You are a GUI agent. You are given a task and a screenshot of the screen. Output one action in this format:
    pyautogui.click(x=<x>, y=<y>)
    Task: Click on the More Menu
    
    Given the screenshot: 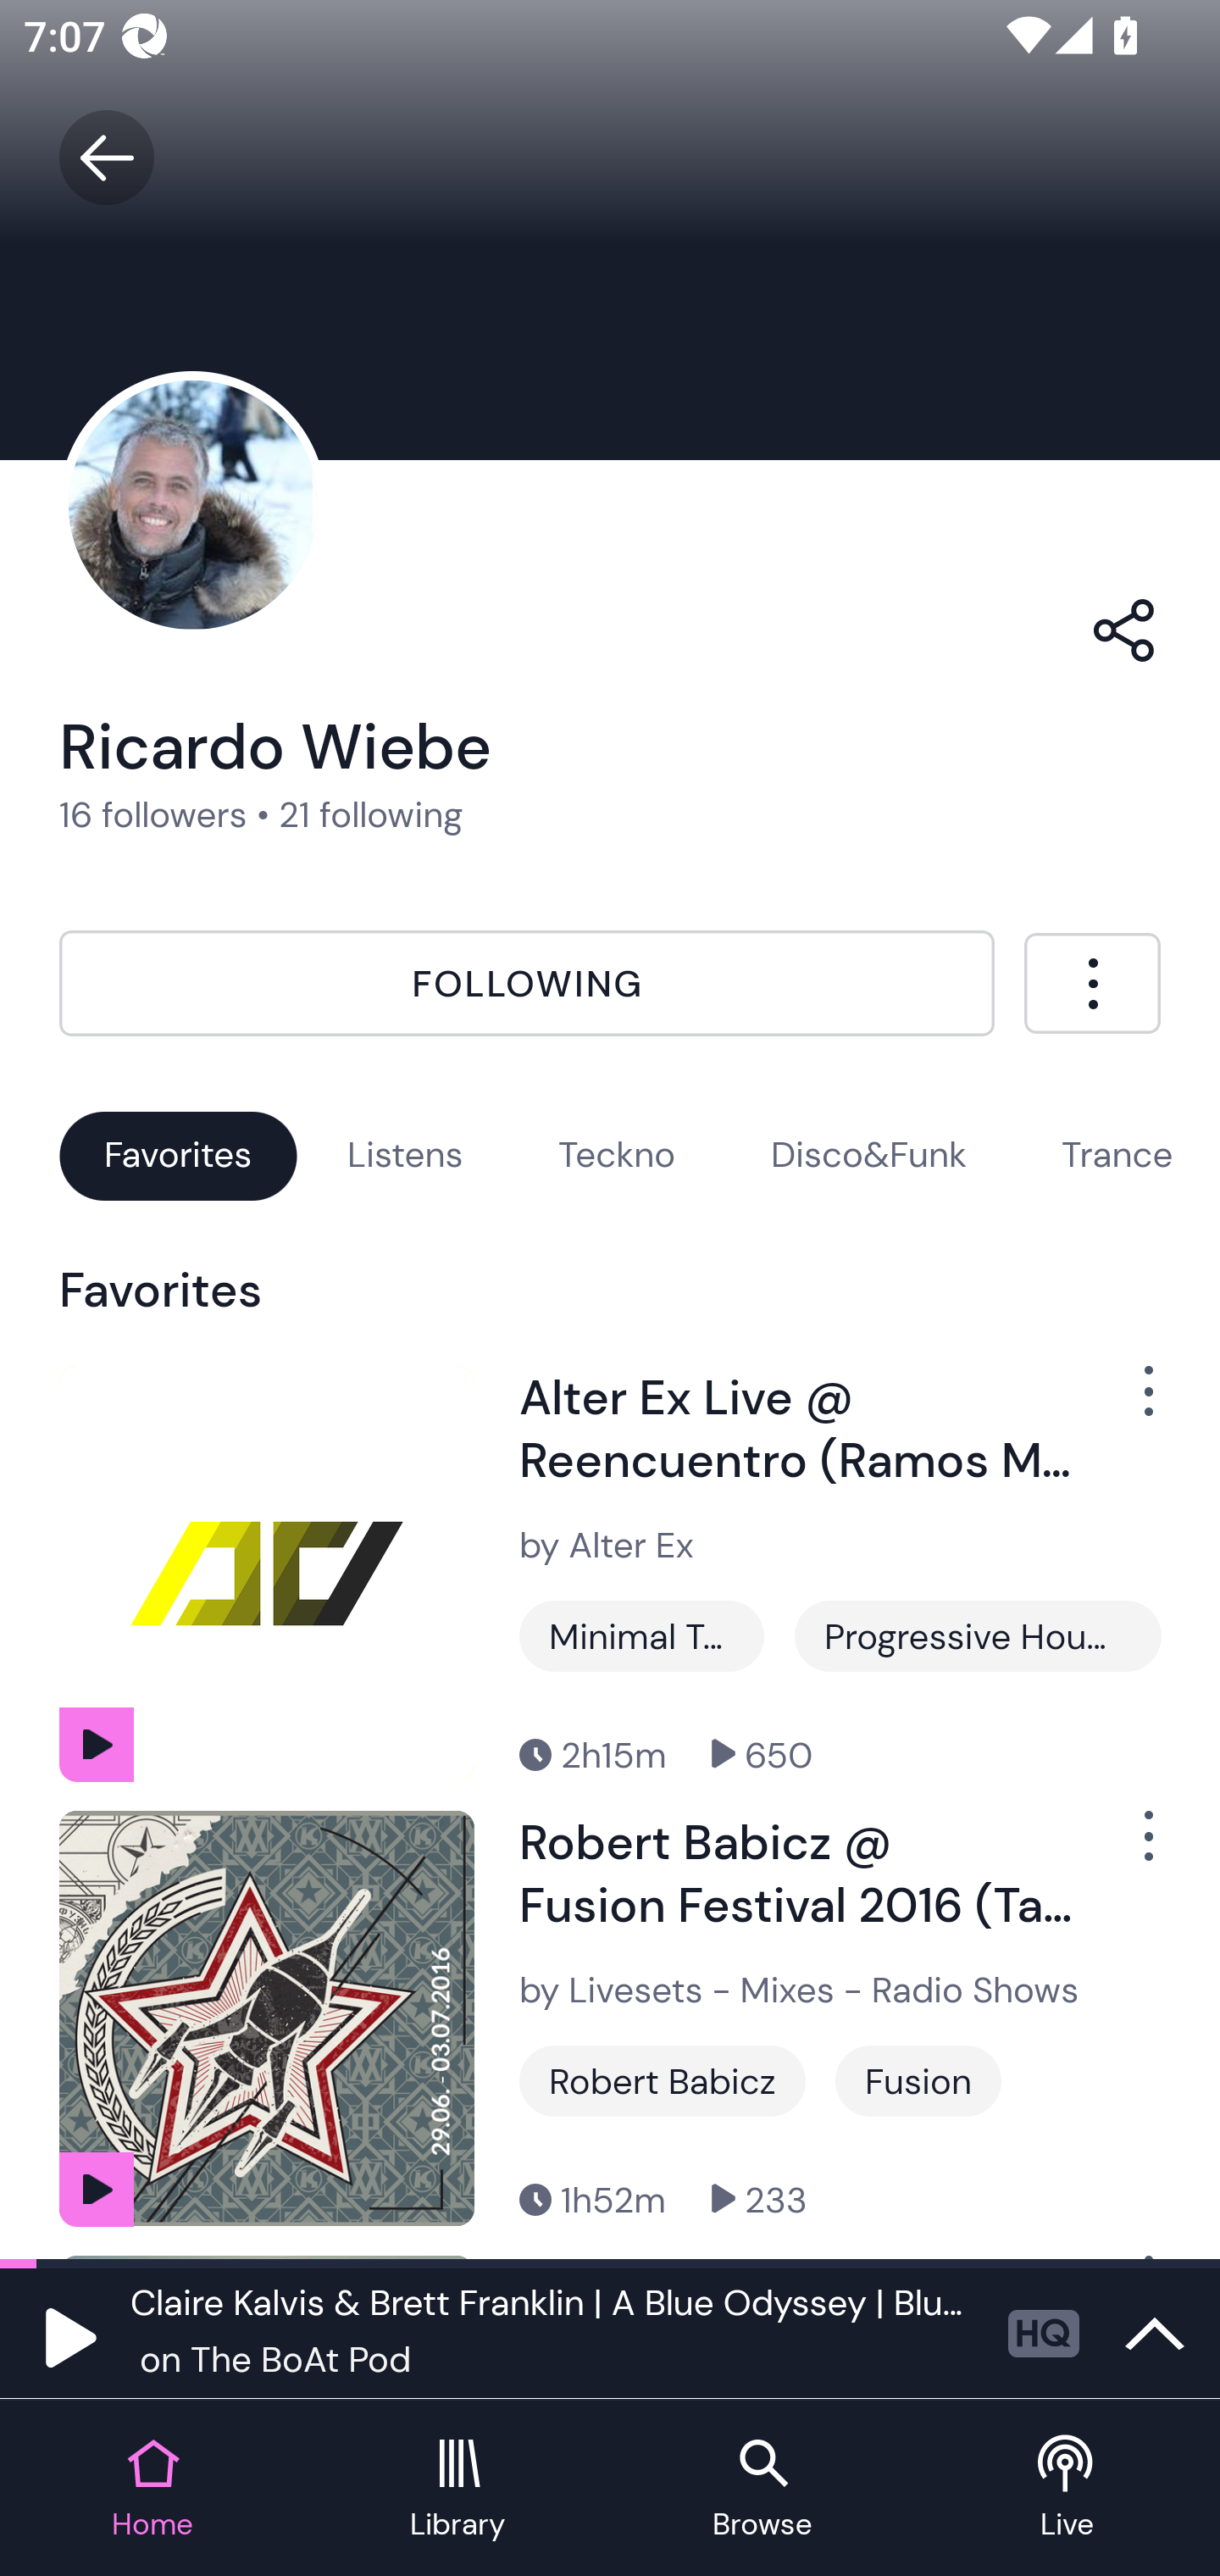 What is the action you would take?
    pyautogui.click(x=1092, y=983)
    